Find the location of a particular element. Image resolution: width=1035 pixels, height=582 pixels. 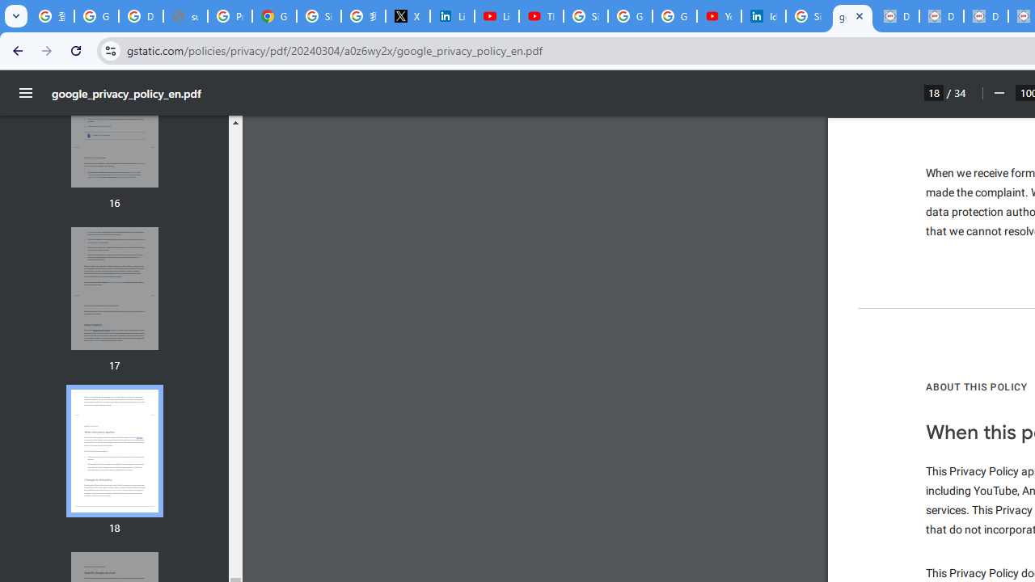

Sign in - Google Accounts is located at coordinates (319, 16).